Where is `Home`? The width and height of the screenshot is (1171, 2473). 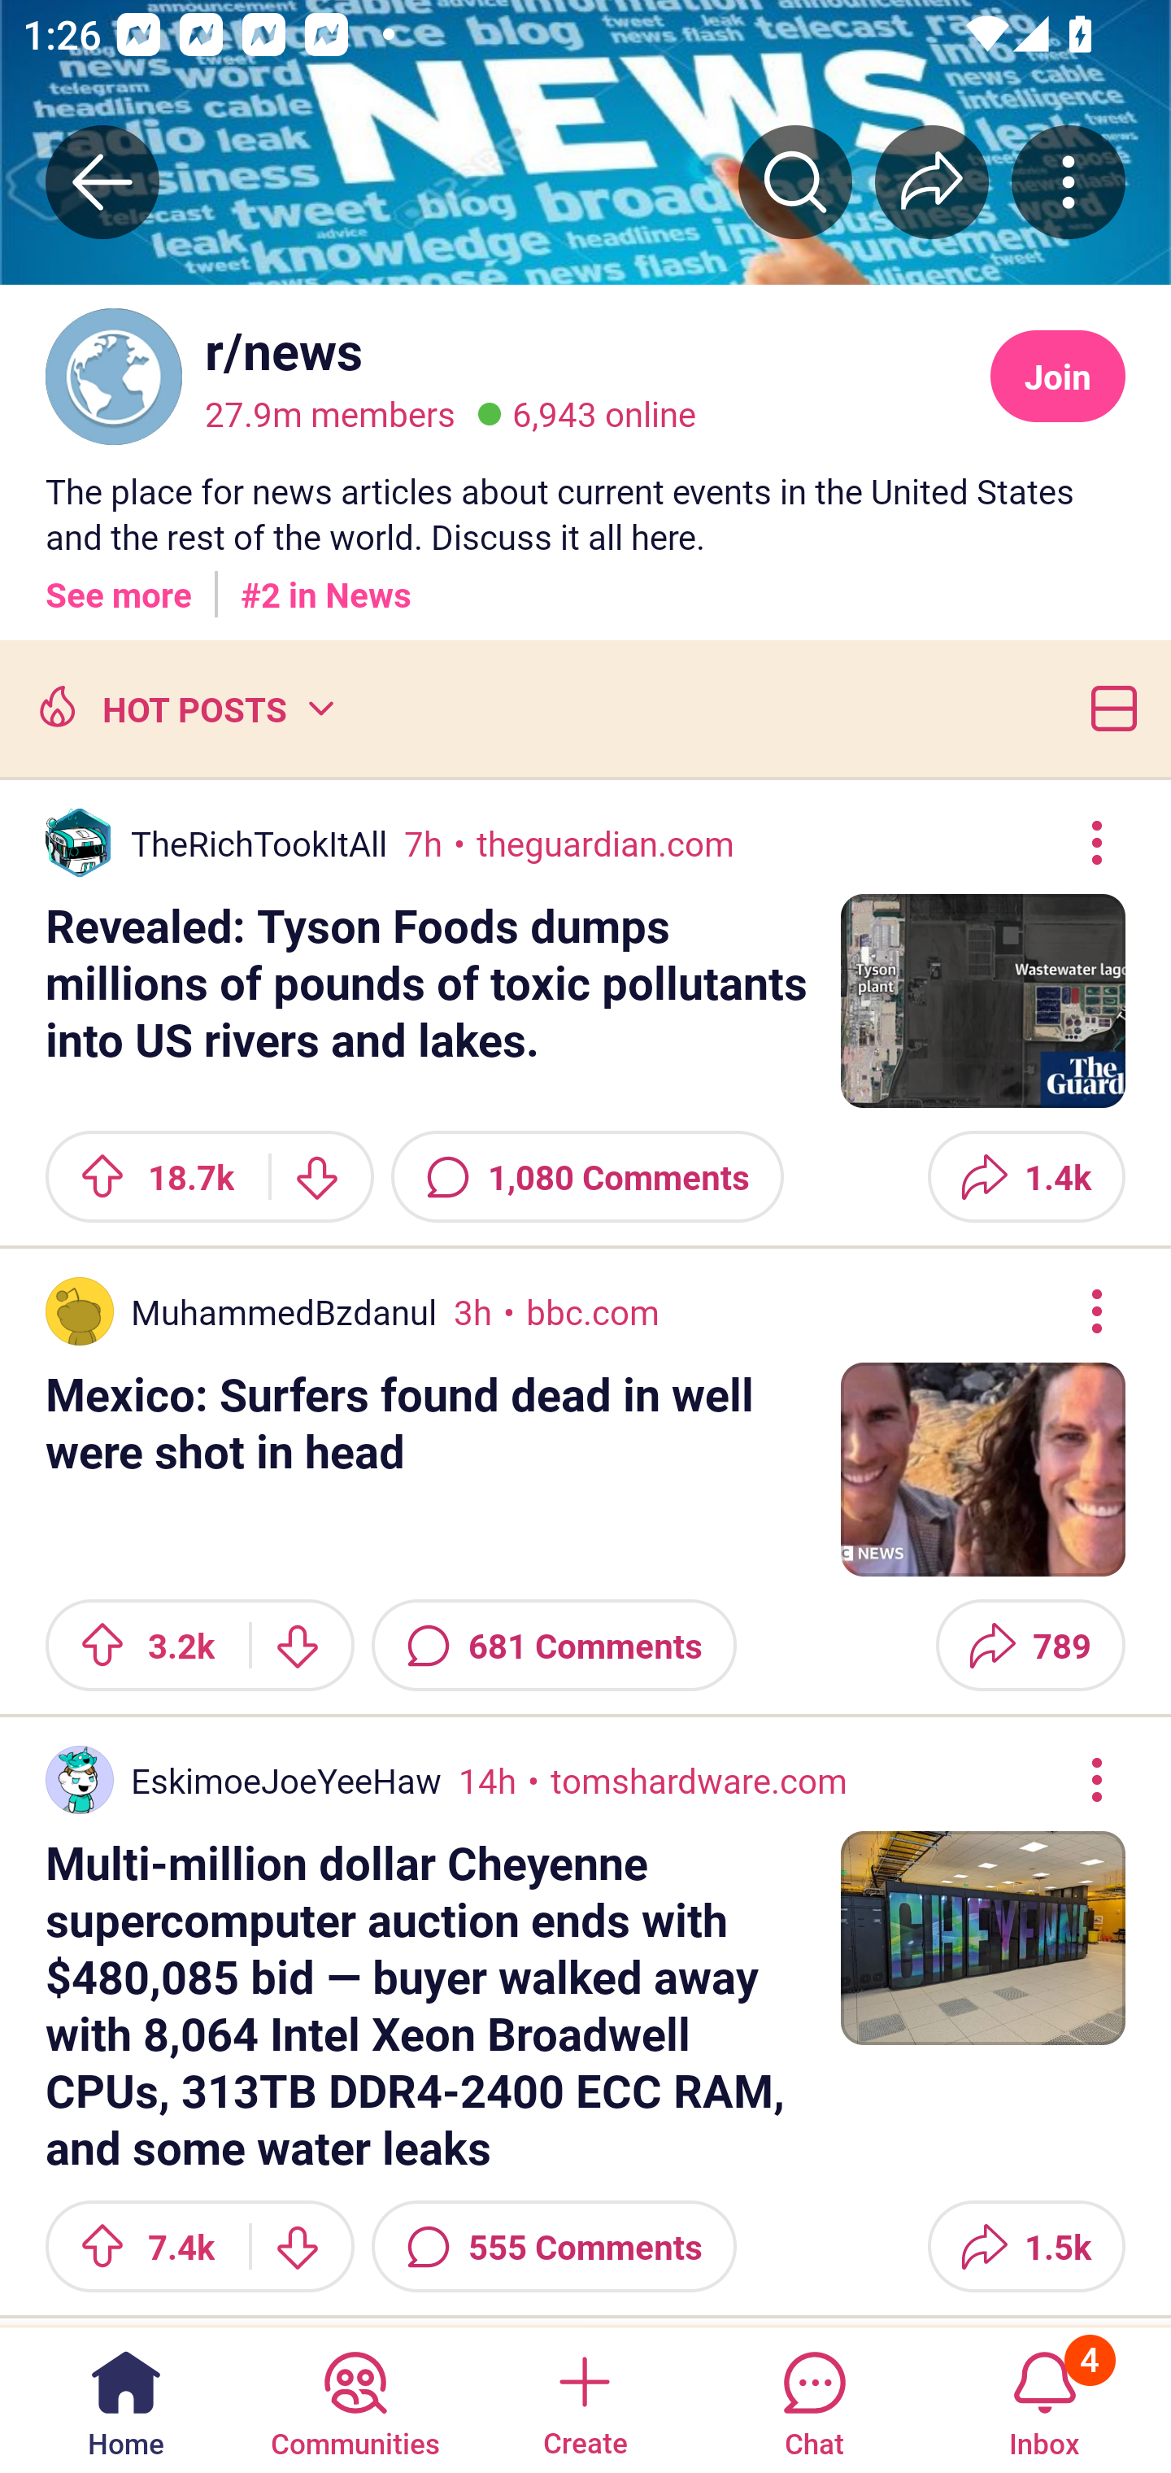 Home is located at coordinates (126, 2398).